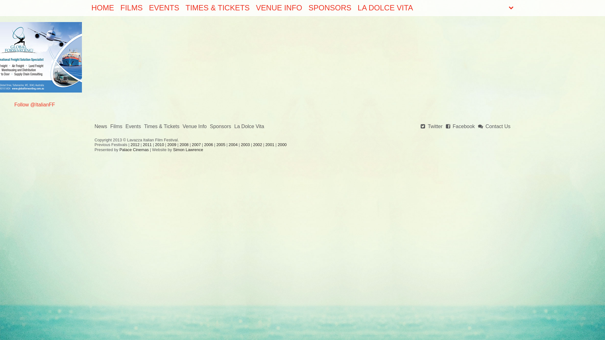 The image size is (605, 340). I want to click on News, so click(101, 127).